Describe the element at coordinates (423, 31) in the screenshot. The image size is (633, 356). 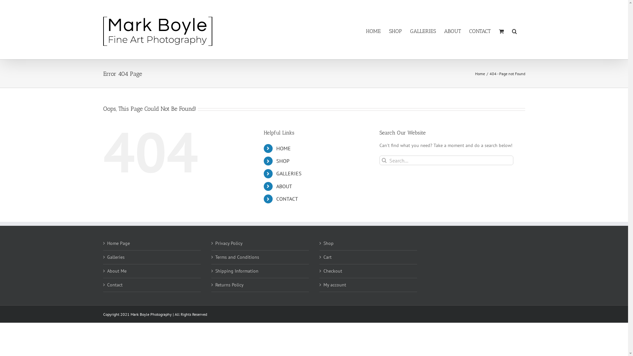
I see `GALLERIES` at that location.